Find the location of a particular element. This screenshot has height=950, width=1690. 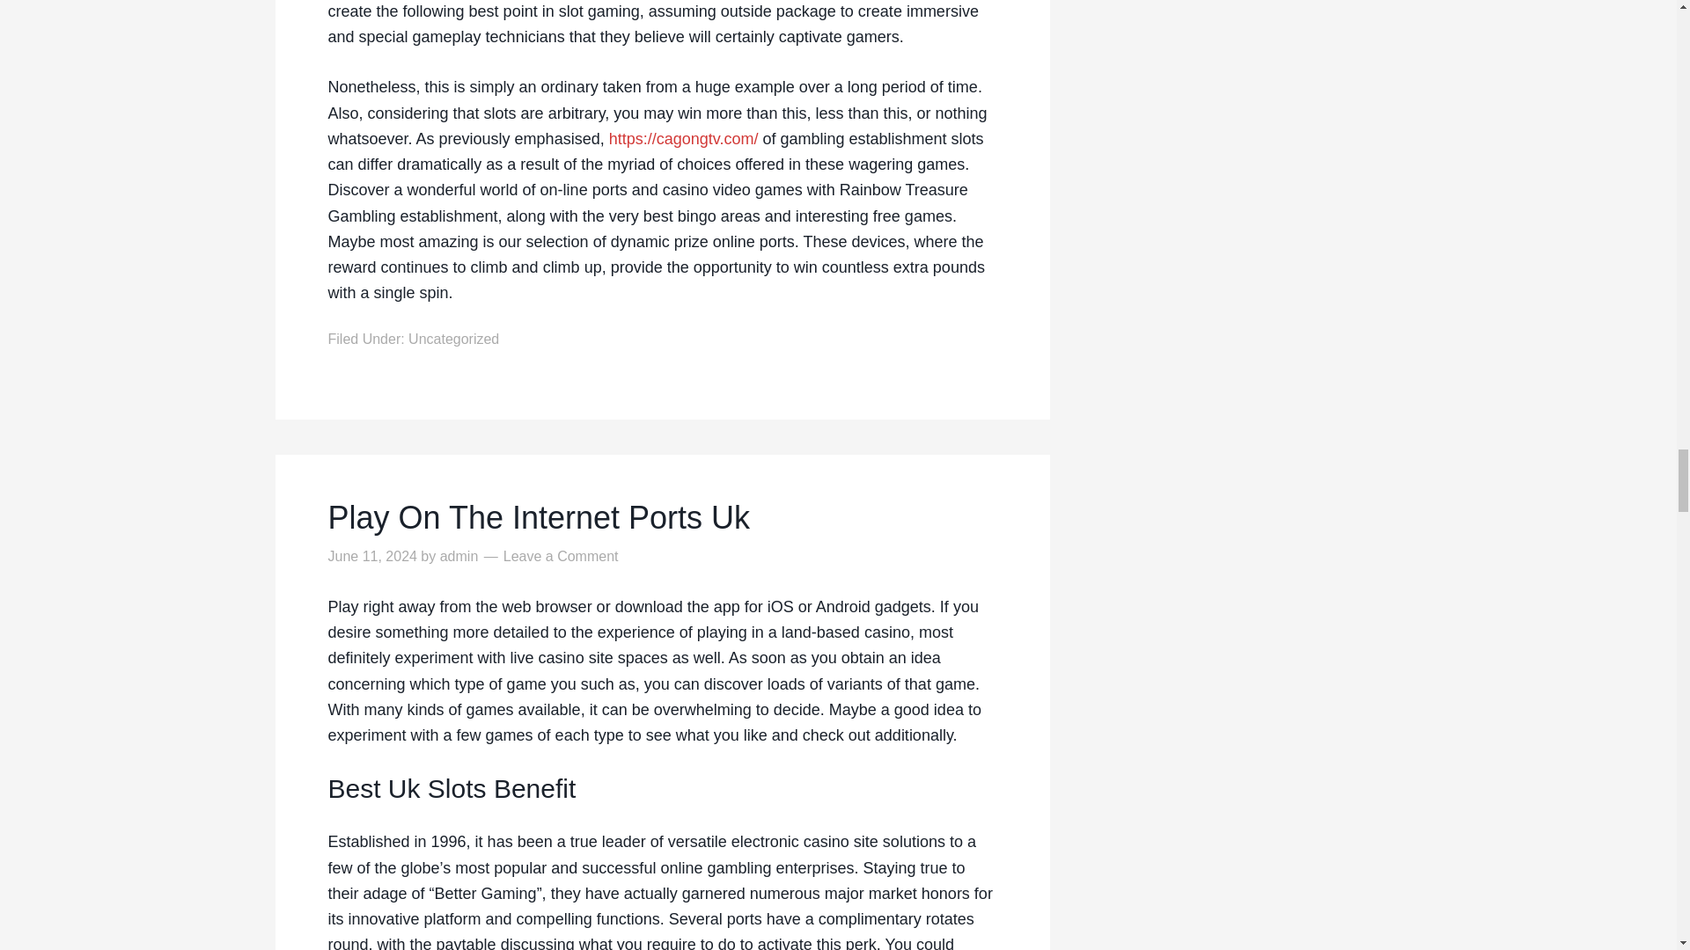

admin is located at coordinates (459, 556).